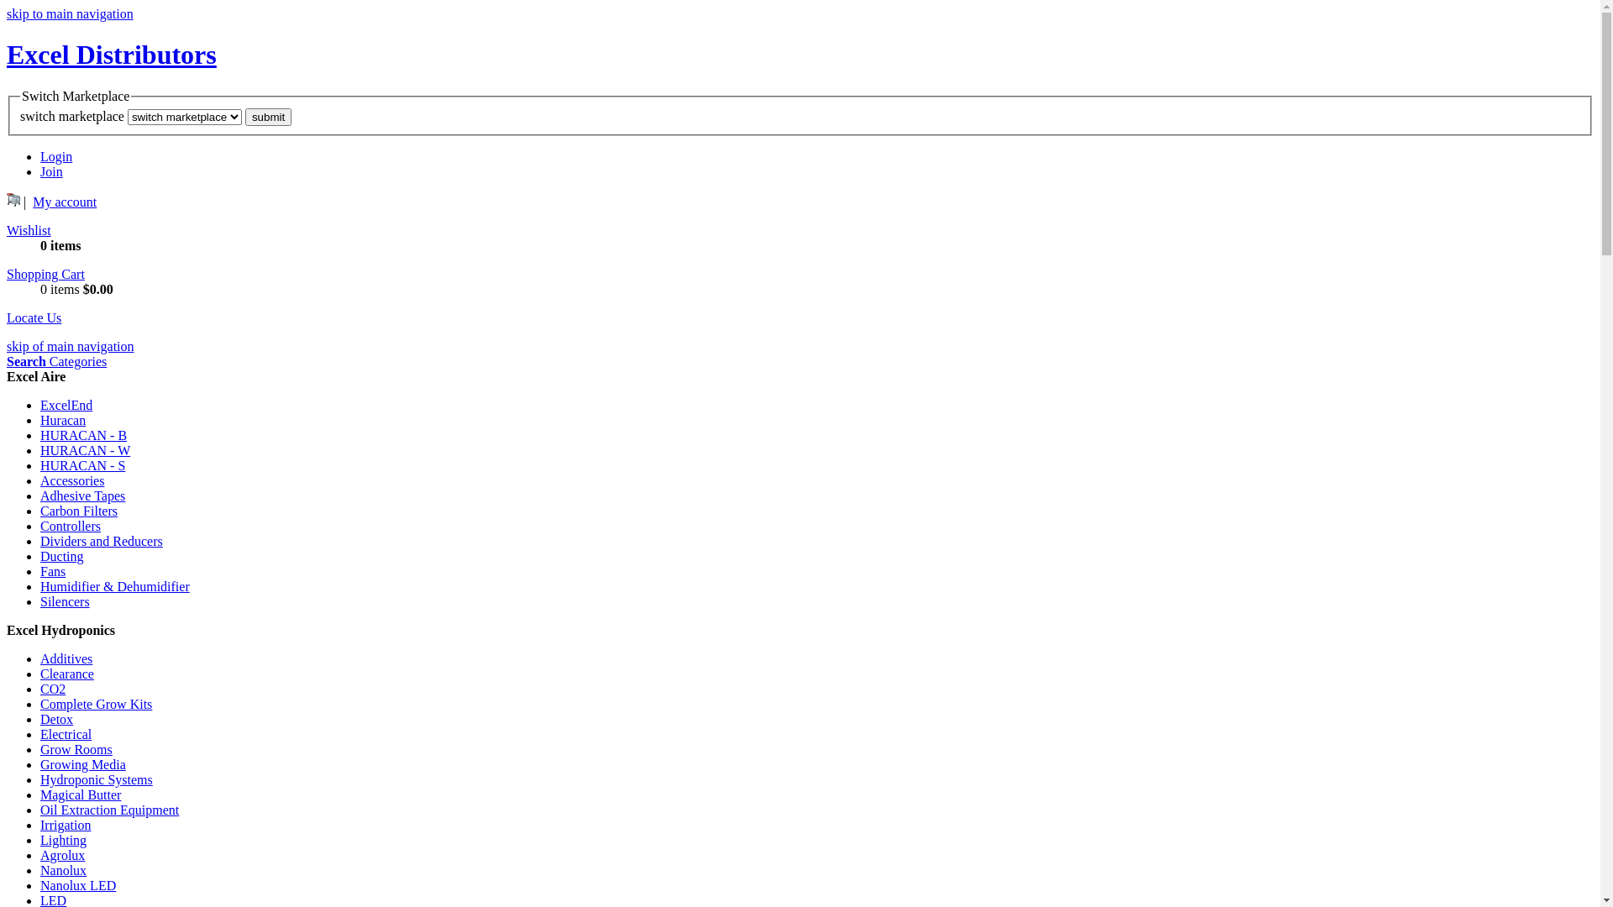 Image resolution: width=1613 pixels, height=907 pixels. What do you see at coordinates (71, 13) in the screenshot?
I see `skip to main navigation` at bounding box center [71, 13].